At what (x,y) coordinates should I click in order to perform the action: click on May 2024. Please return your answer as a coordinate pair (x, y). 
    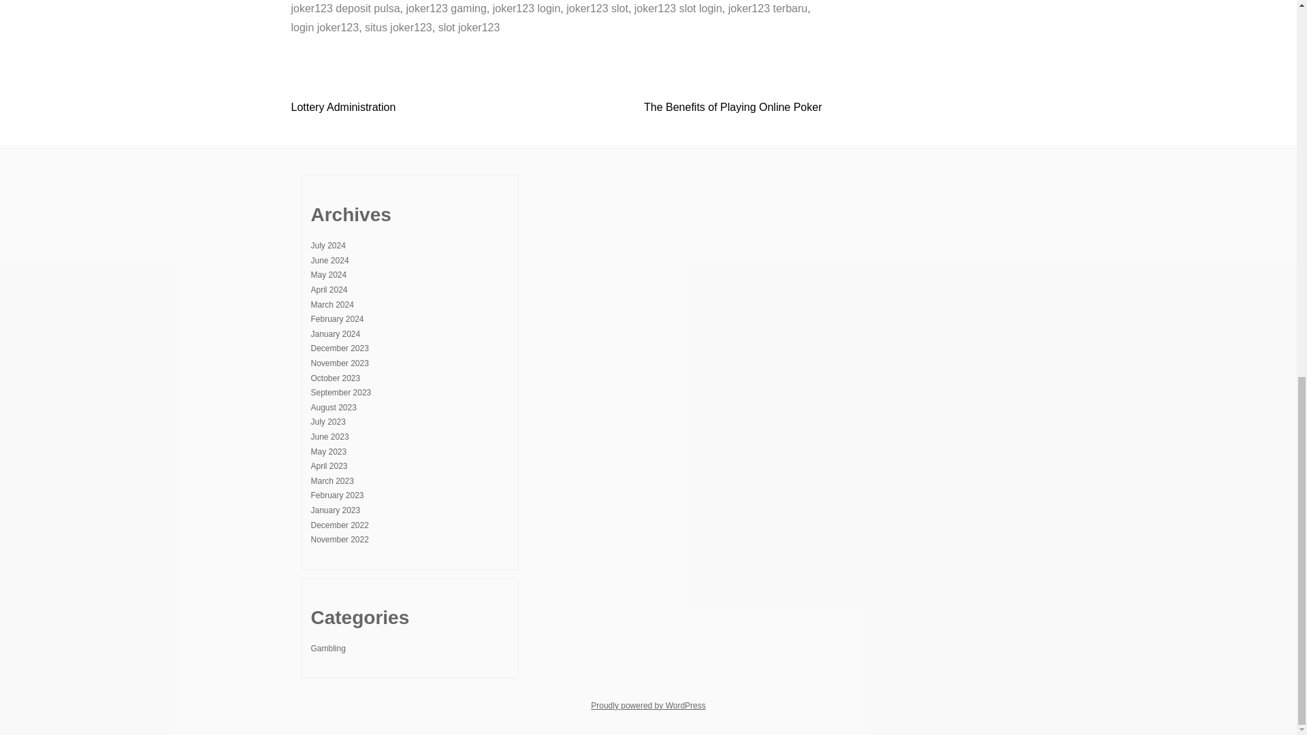
    Looking at the image, I should click on (328, 275).